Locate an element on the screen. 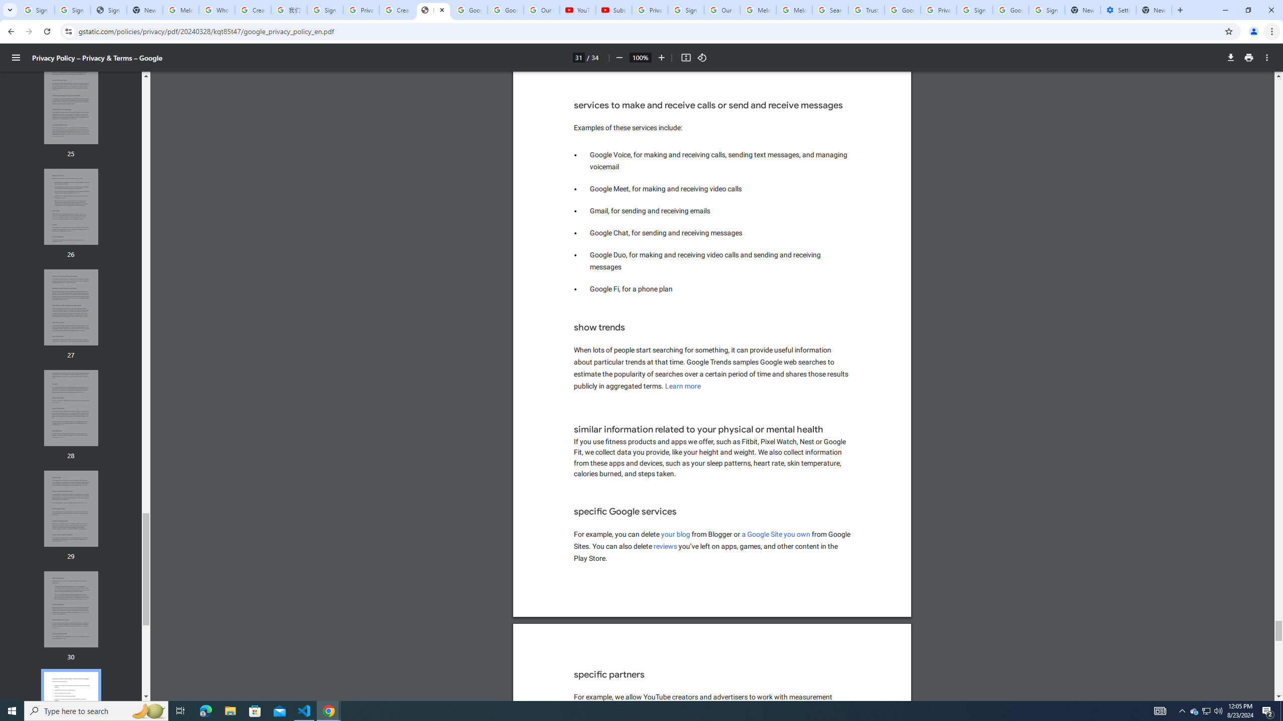 This screenshot has height=721, width=1283. reviews is located at coordinates (665, 546).